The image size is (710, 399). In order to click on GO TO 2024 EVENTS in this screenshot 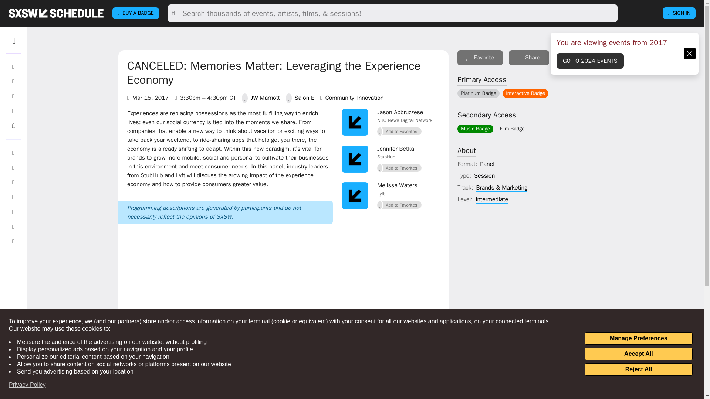, I will do `click(590, 61)`.